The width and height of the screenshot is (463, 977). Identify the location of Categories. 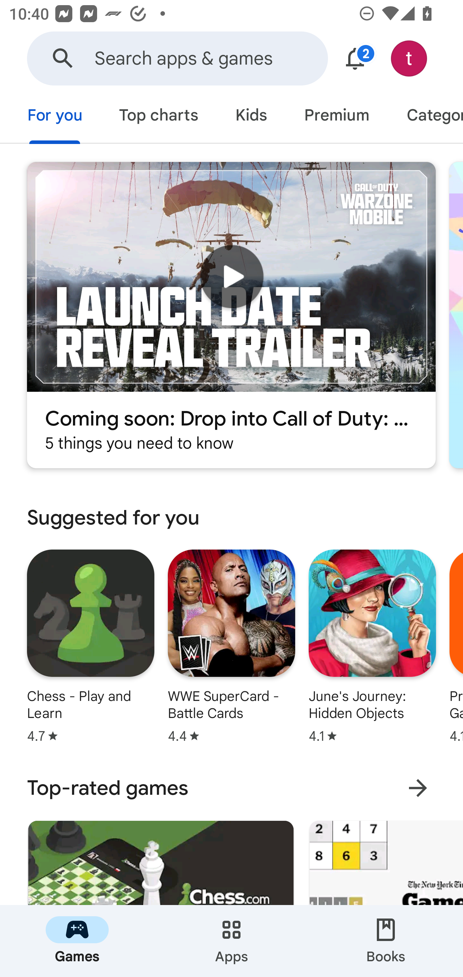
(425, 116).